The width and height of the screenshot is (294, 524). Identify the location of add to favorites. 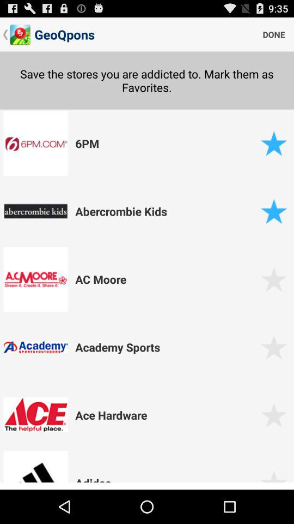
(273, 279).